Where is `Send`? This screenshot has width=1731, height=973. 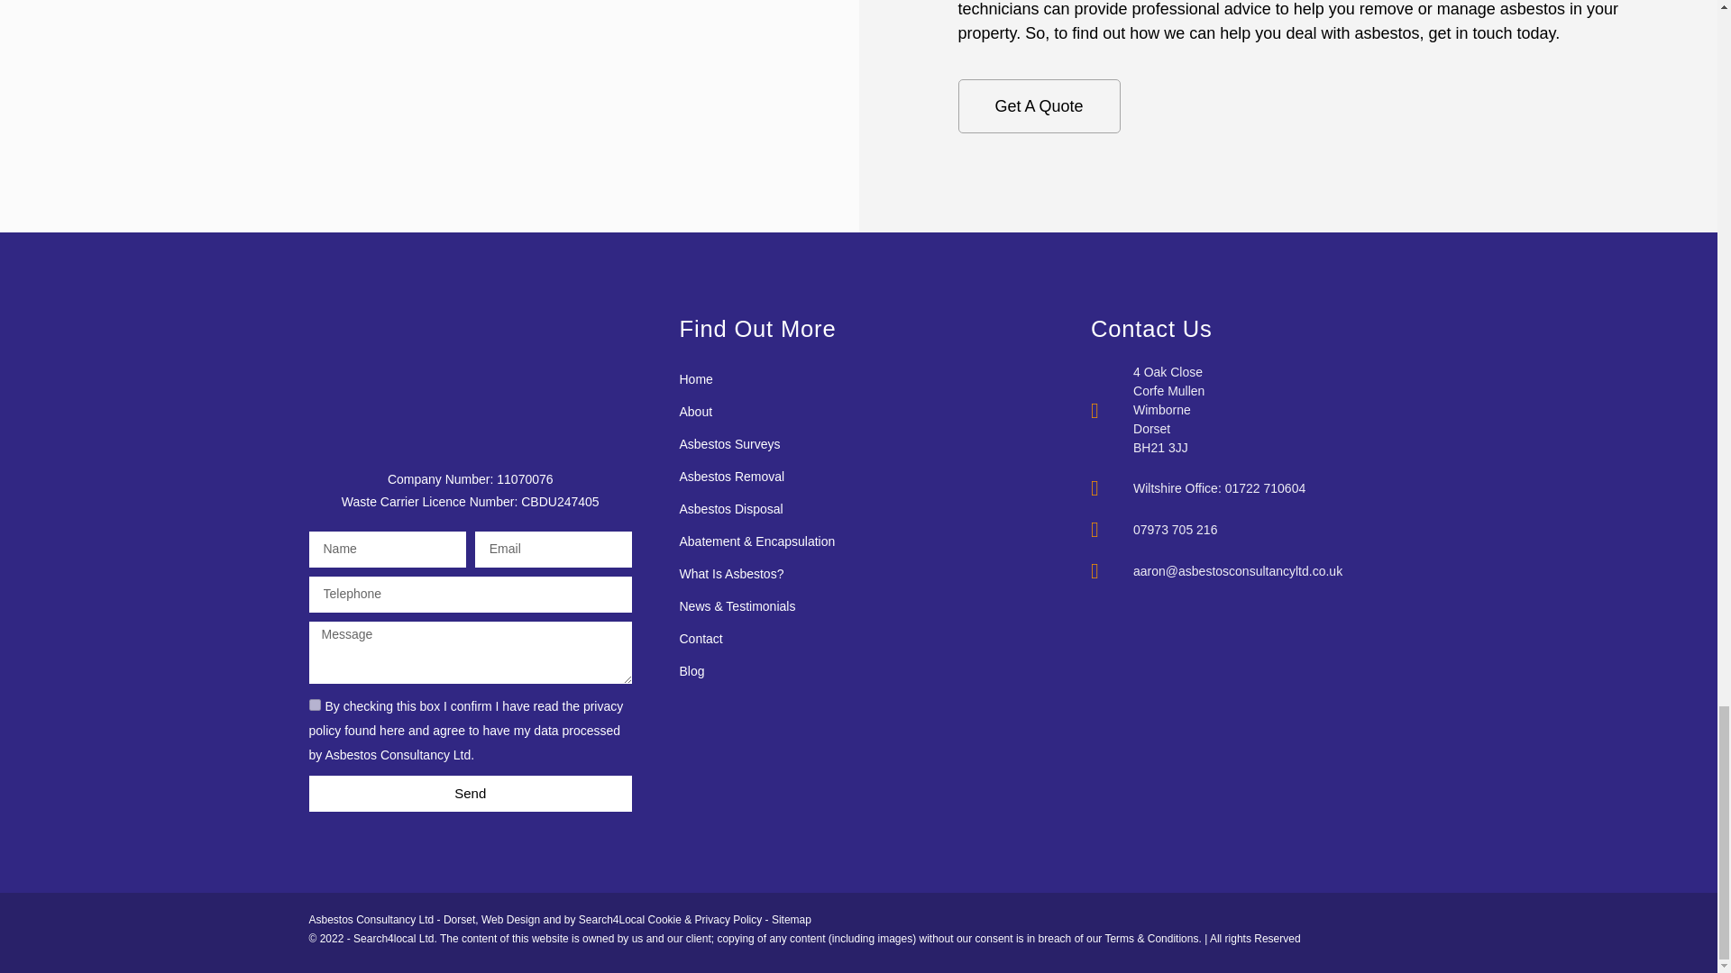
Send is located at coordinates (469, 793).